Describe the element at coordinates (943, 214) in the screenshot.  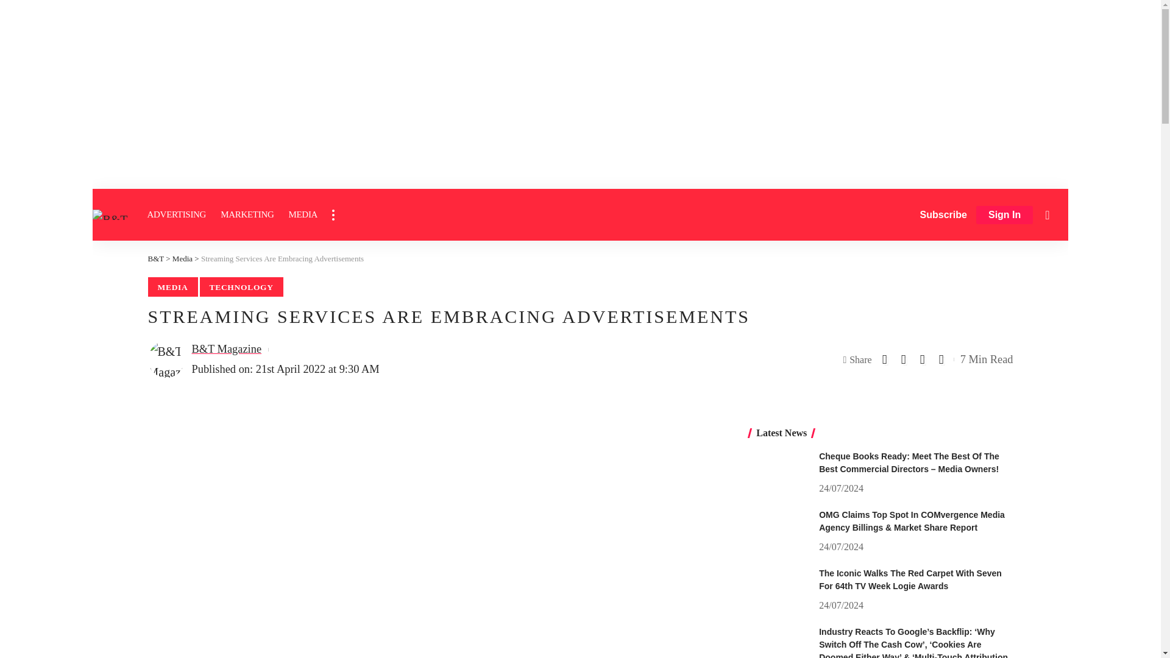
I see `Subscribe` at that location.